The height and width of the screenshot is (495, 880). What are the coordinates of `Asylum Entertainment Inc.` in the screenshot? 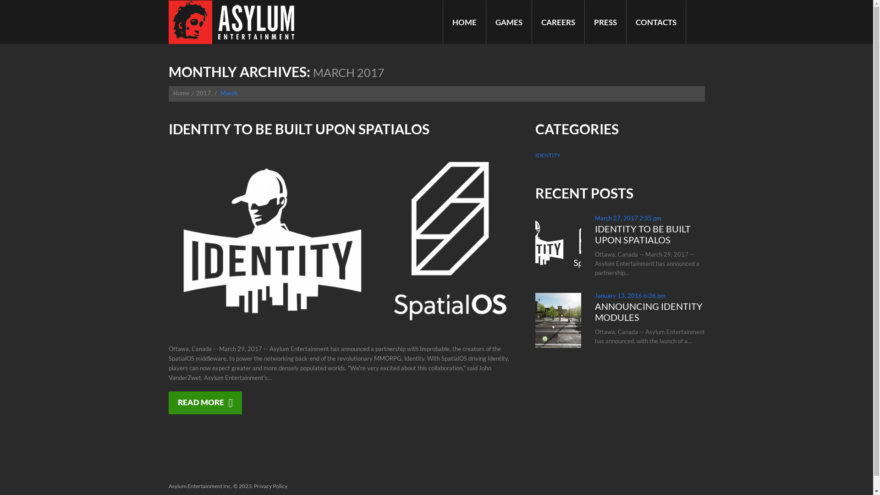 It's located at (200, 486).